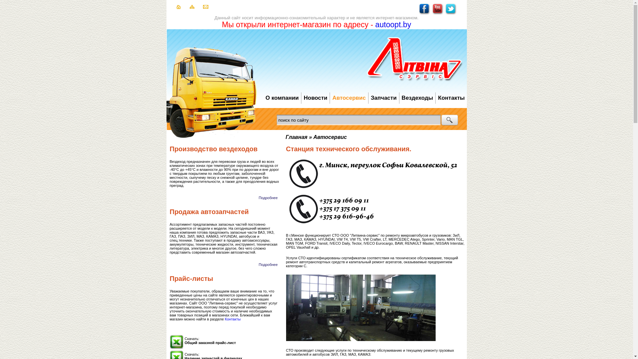 The width and height of the screenshot is (638, 359). What do you see at coordinates (205, 7) in the screenshot?
I see `mail` at bounding box center [205, 7].